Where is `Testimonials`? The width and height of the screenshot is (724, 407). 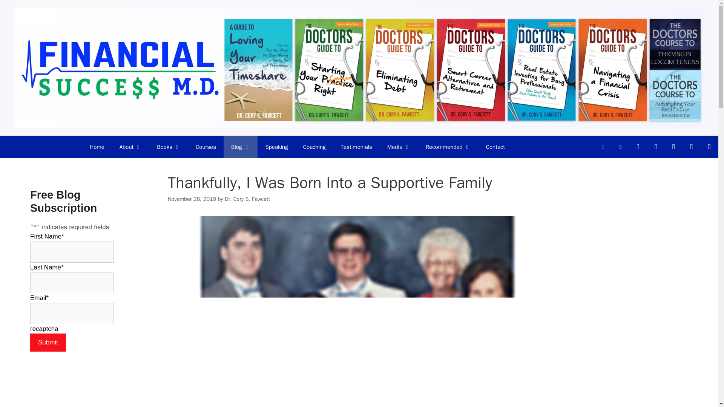
Testimonials is located at coordinates (356, 147).